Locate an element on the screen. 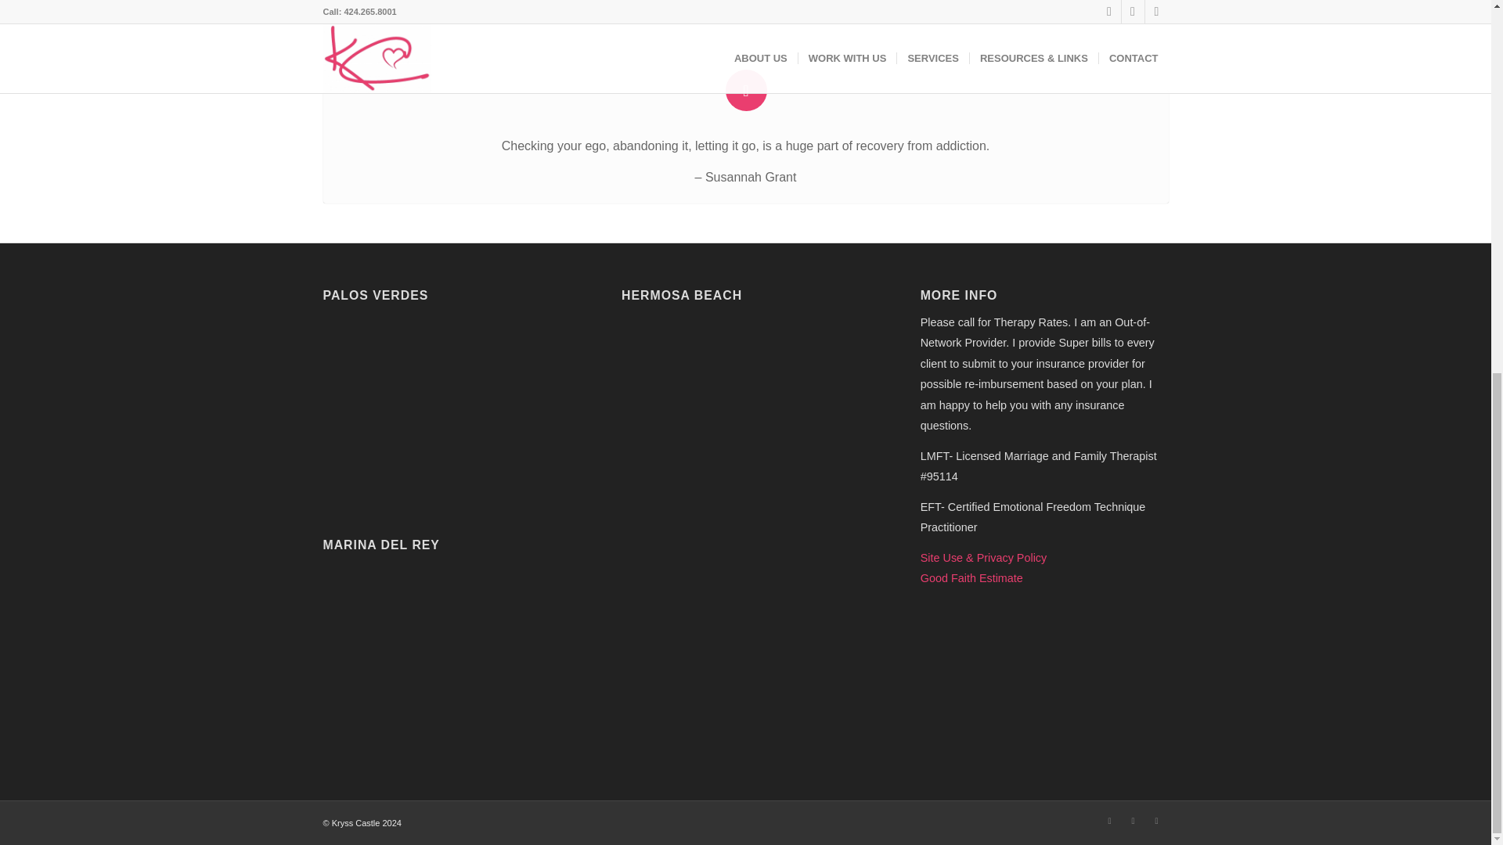 This screenshot has width=1503, height=845. Facebook is located at coordinates (1108, 820).